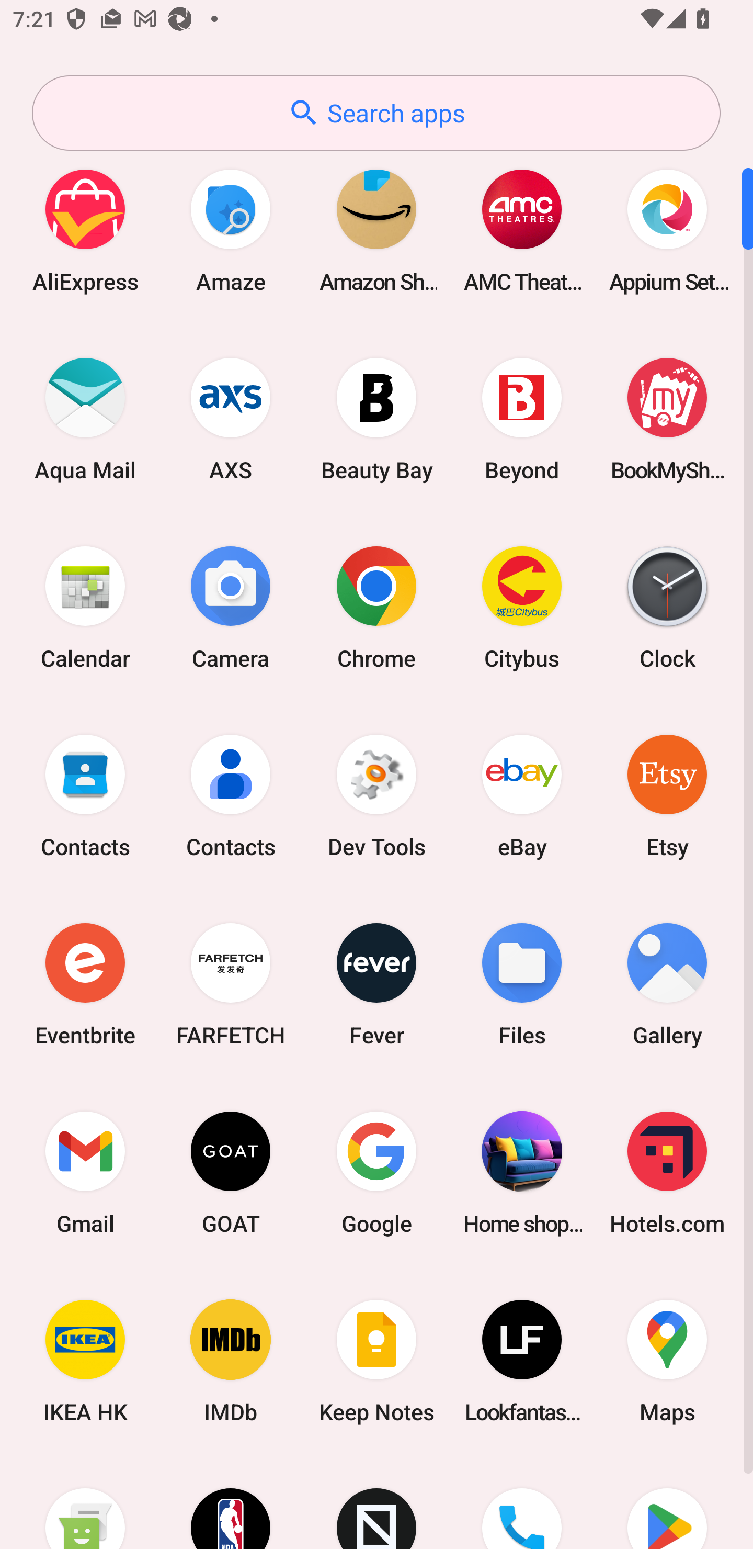 This screenshot has width=753, height=1549. I want to click on Contacts, so click(231, 795).